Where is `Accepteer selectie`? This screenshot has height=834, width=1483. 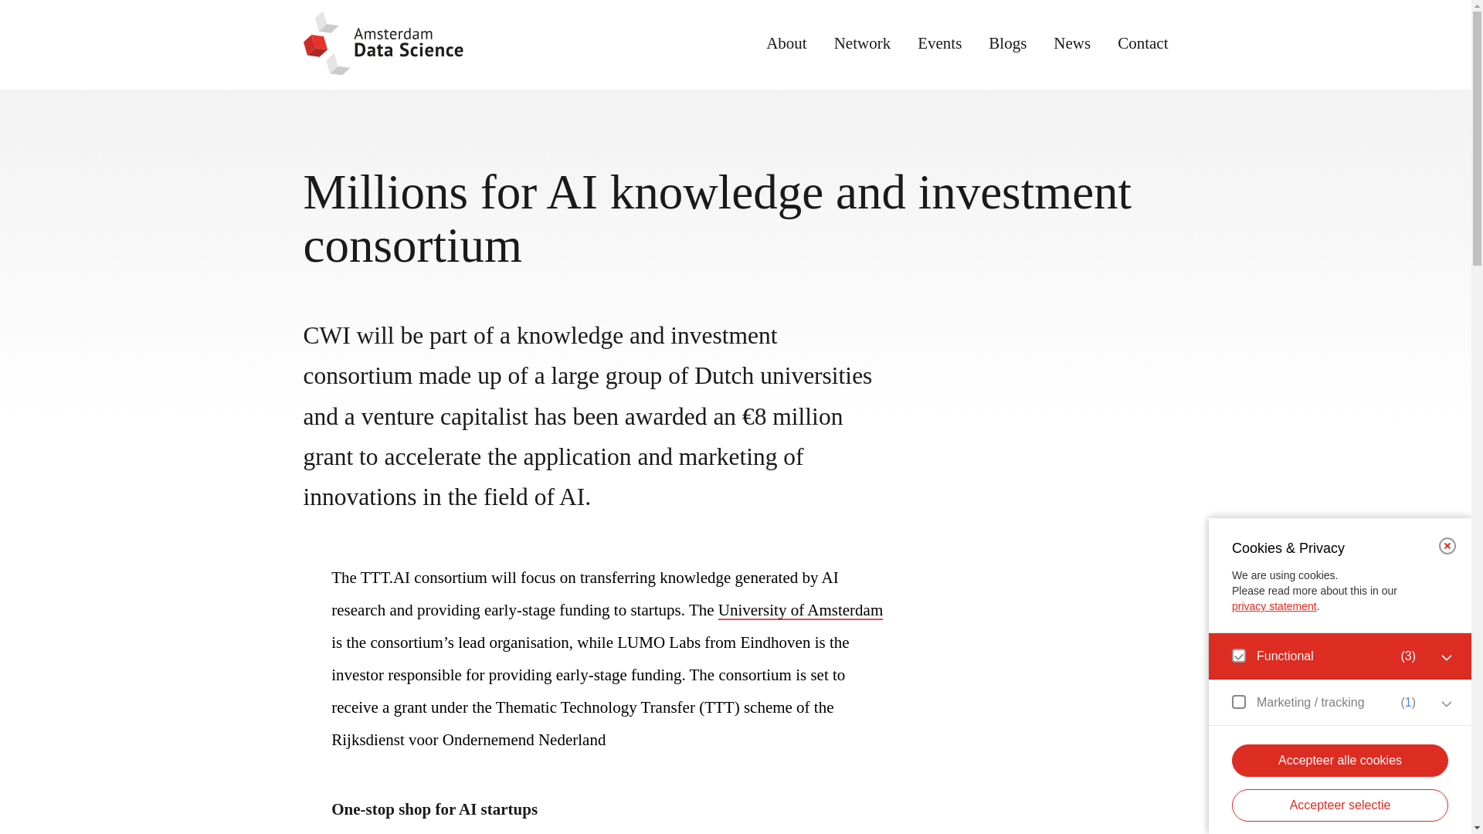 Accepteer selectie is located at coordinates (1340, 805).